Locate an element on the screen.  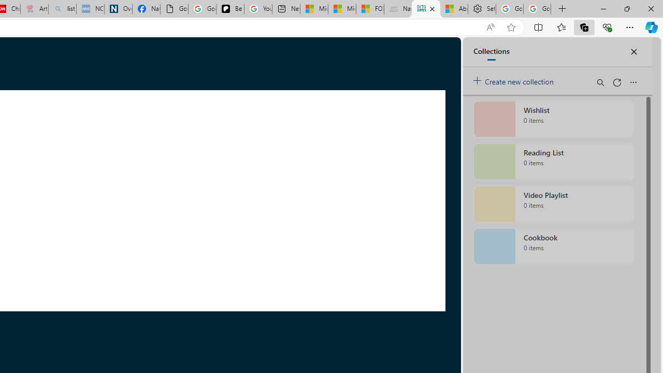
Navy Quest is located at coordinates (398, 9).